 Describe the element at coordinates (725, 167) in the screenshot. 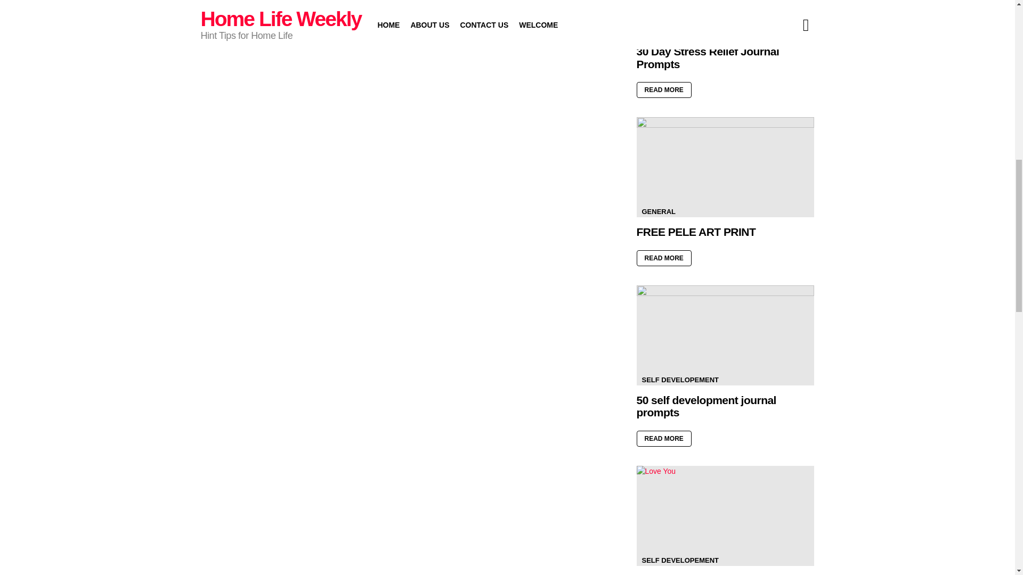

I see `FREE PELE ART PRINT` at that location.